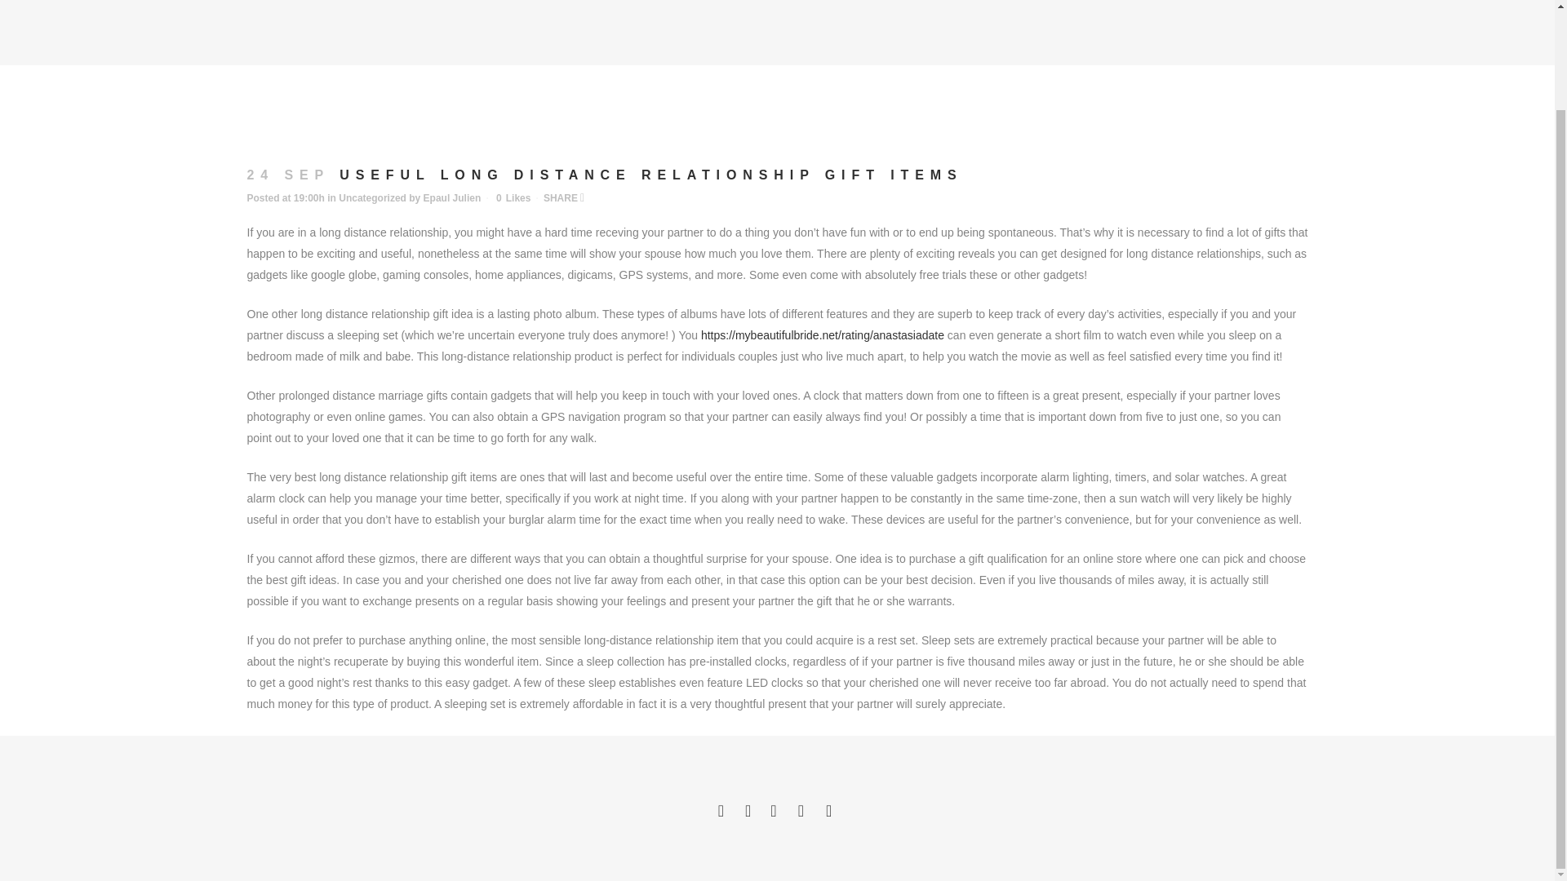 The width and height of the screenshot is (1567, 881). I want to click on Uncategorized, so click(372, 197).